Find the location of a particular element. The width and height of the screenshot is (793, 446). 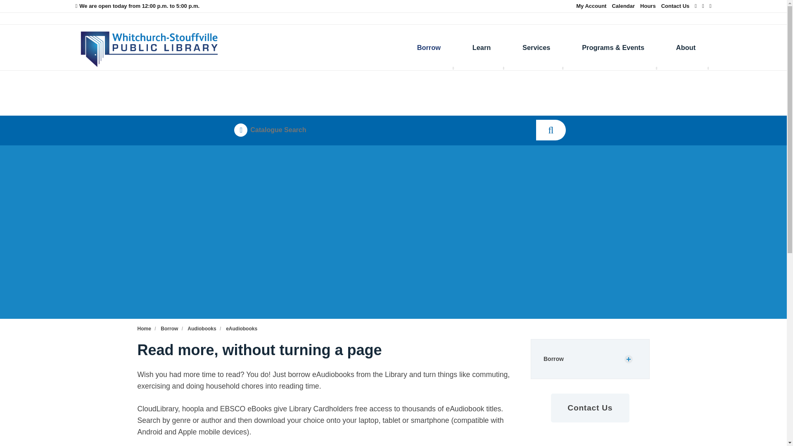

Learn is located at coordinates (482, 47).